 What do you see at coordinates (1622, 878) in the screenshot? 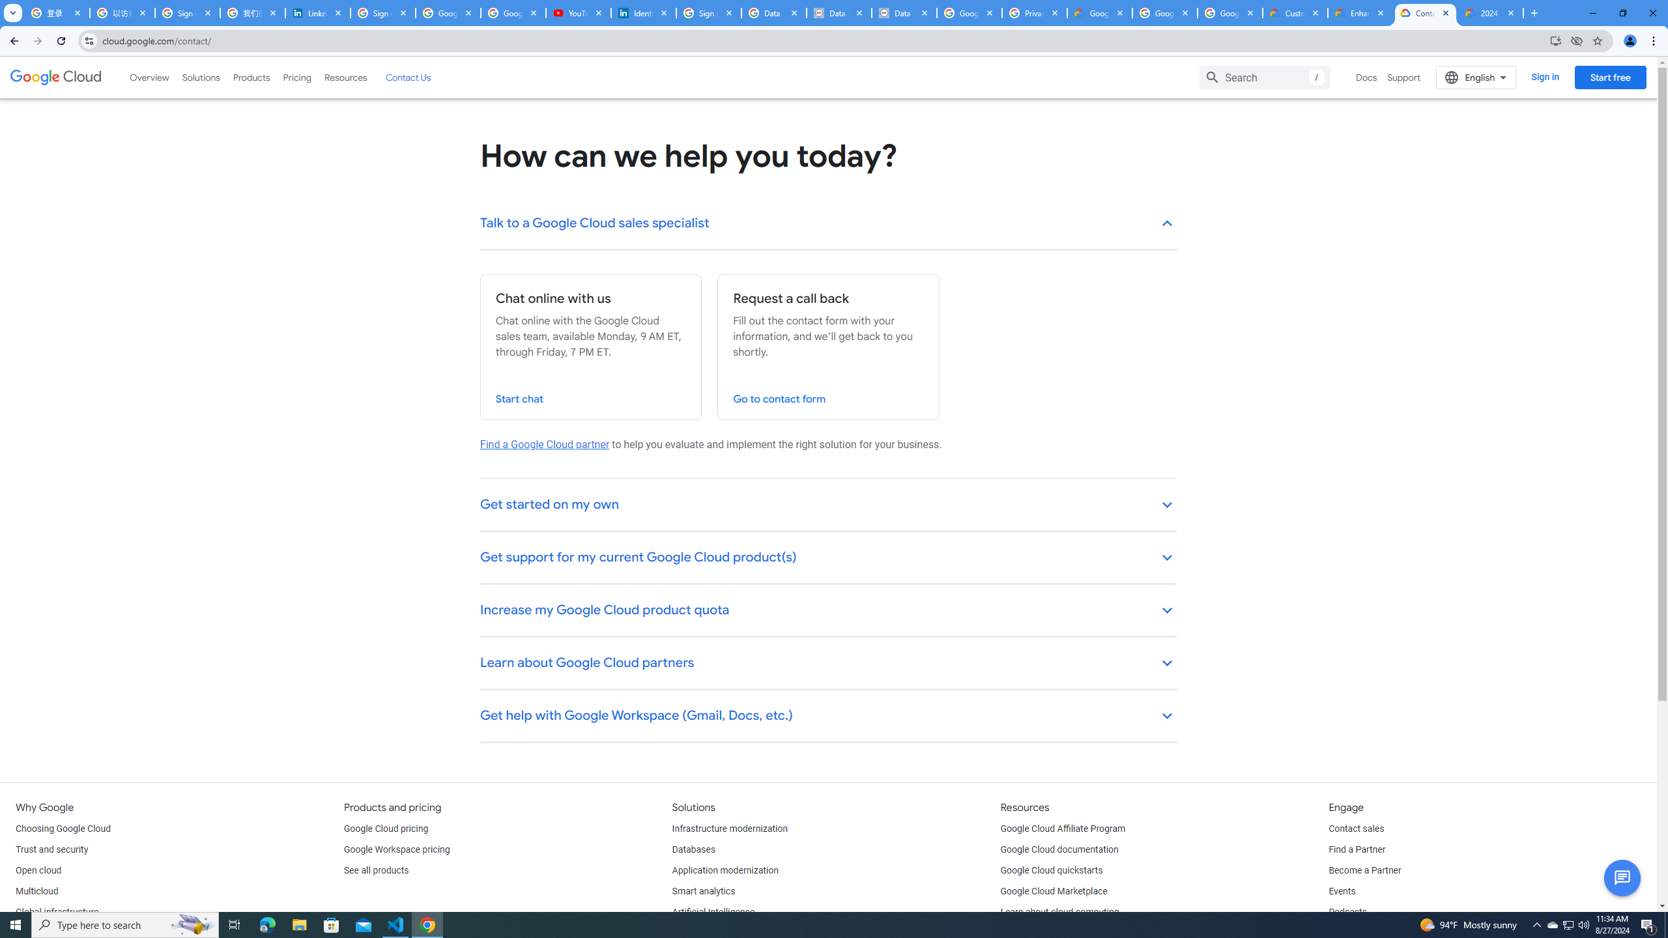
I see `Button to activate chat` at bounding box center [1622, 878].